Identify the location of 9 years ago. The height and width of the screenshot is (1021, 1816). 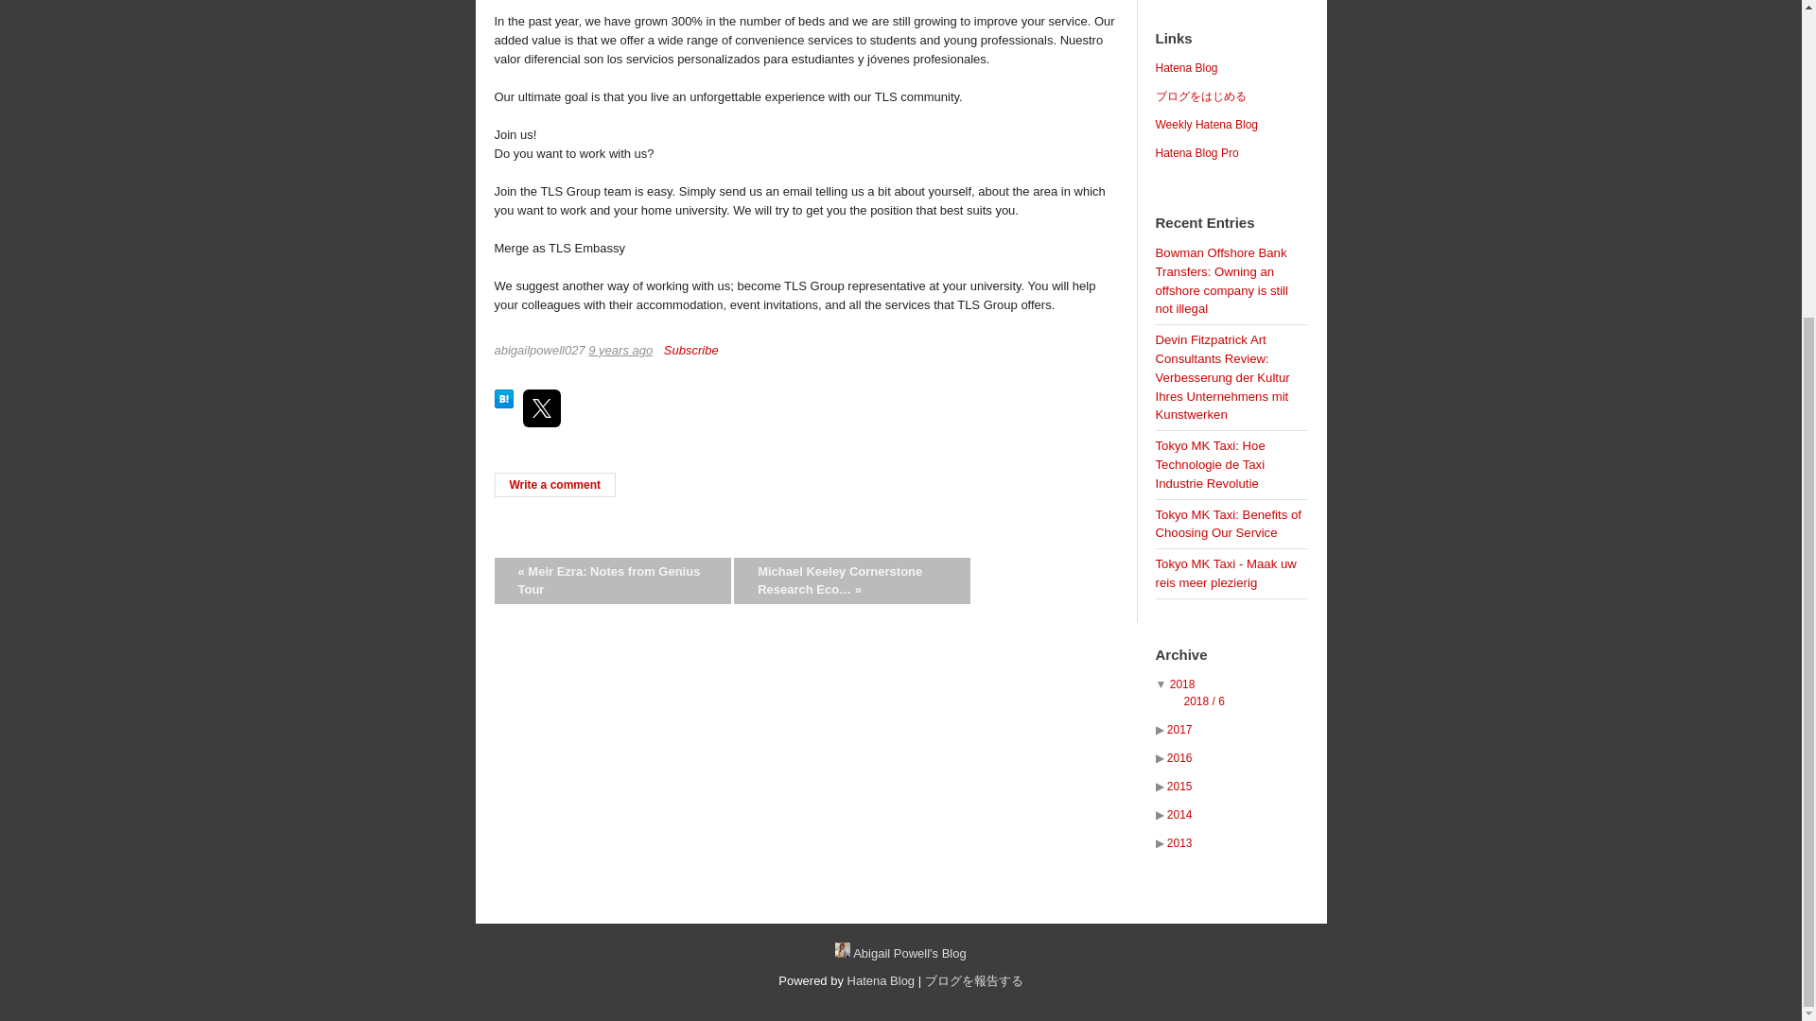
(620, 350).